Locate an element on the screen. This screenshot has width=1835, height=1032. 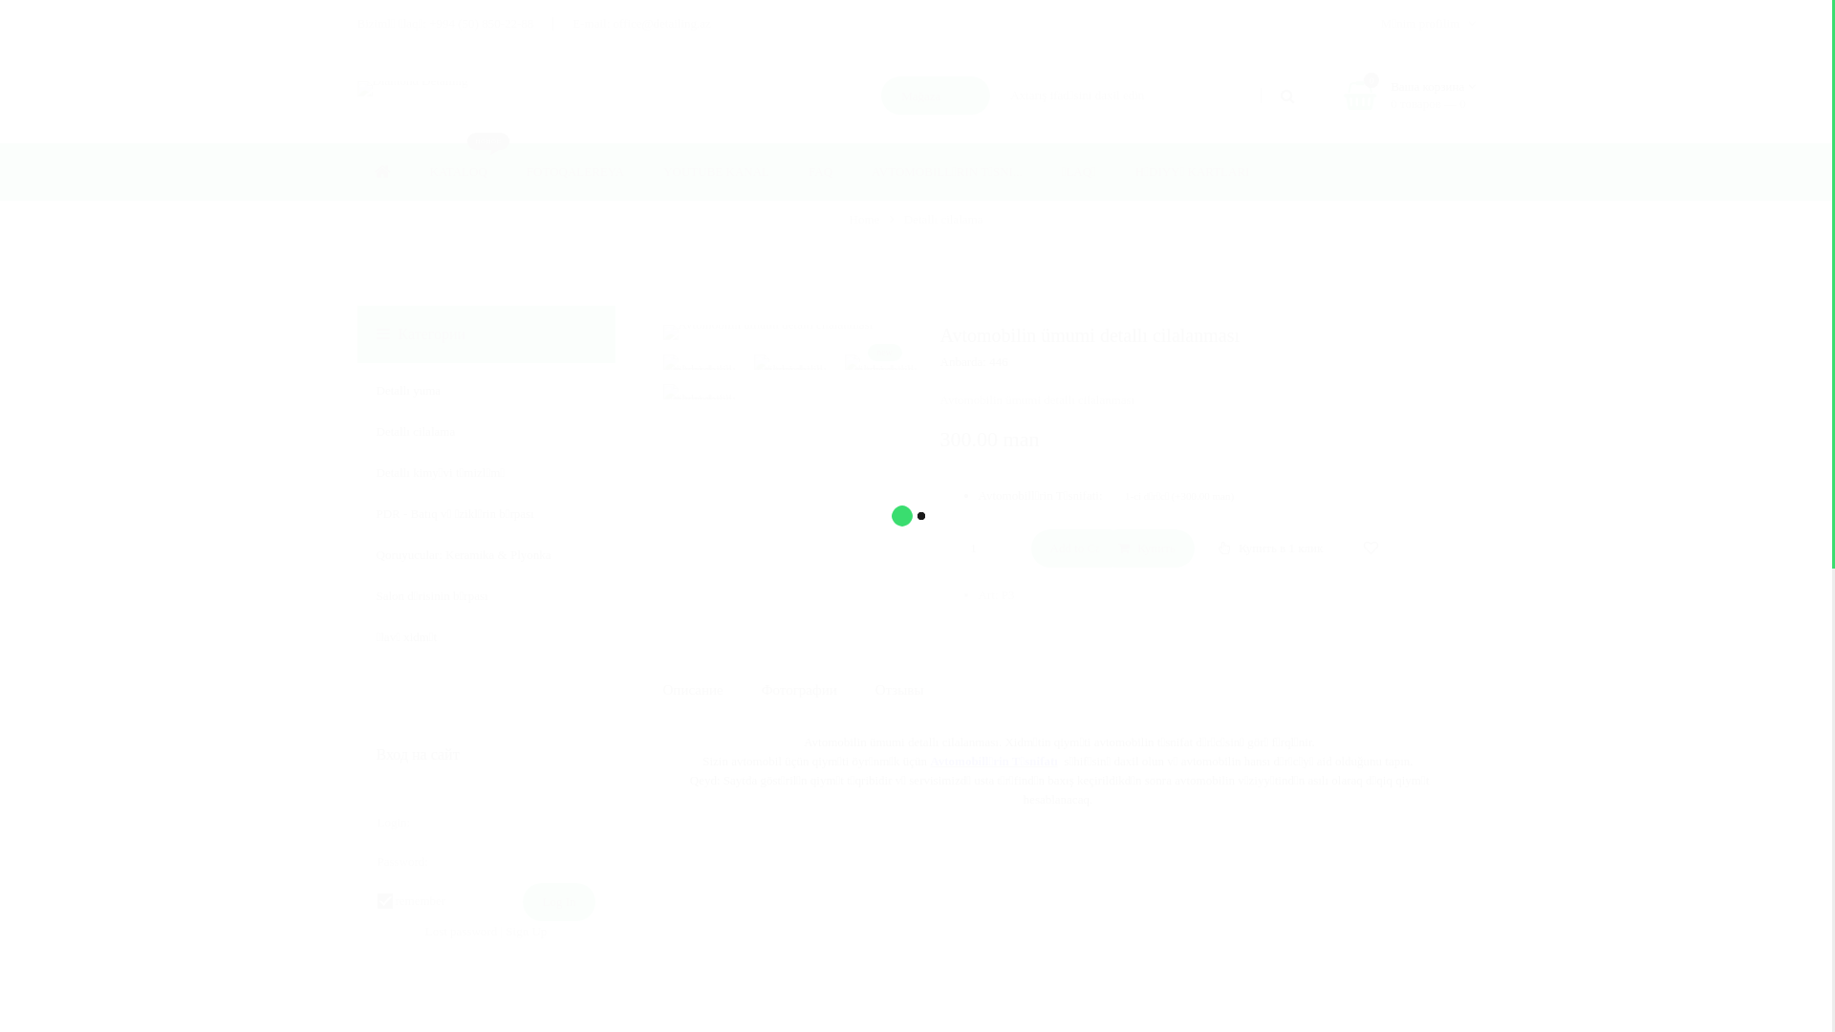
Add to Cart is located at coordinates (1080, 548).